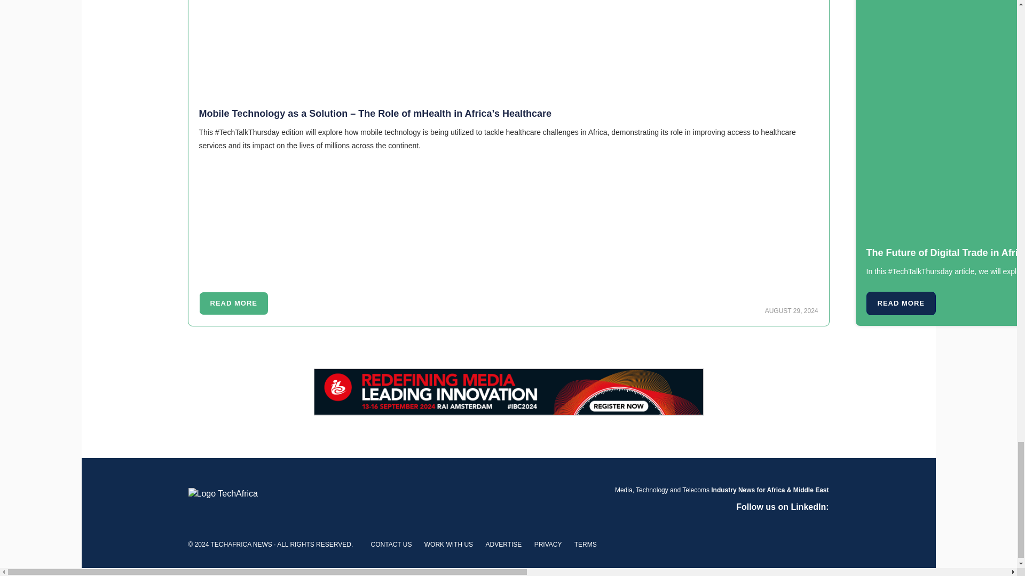  What do you see at coordinates (391, 545) in the screenshot?
I see `CONTACT US` at bounding box center [391, 545].